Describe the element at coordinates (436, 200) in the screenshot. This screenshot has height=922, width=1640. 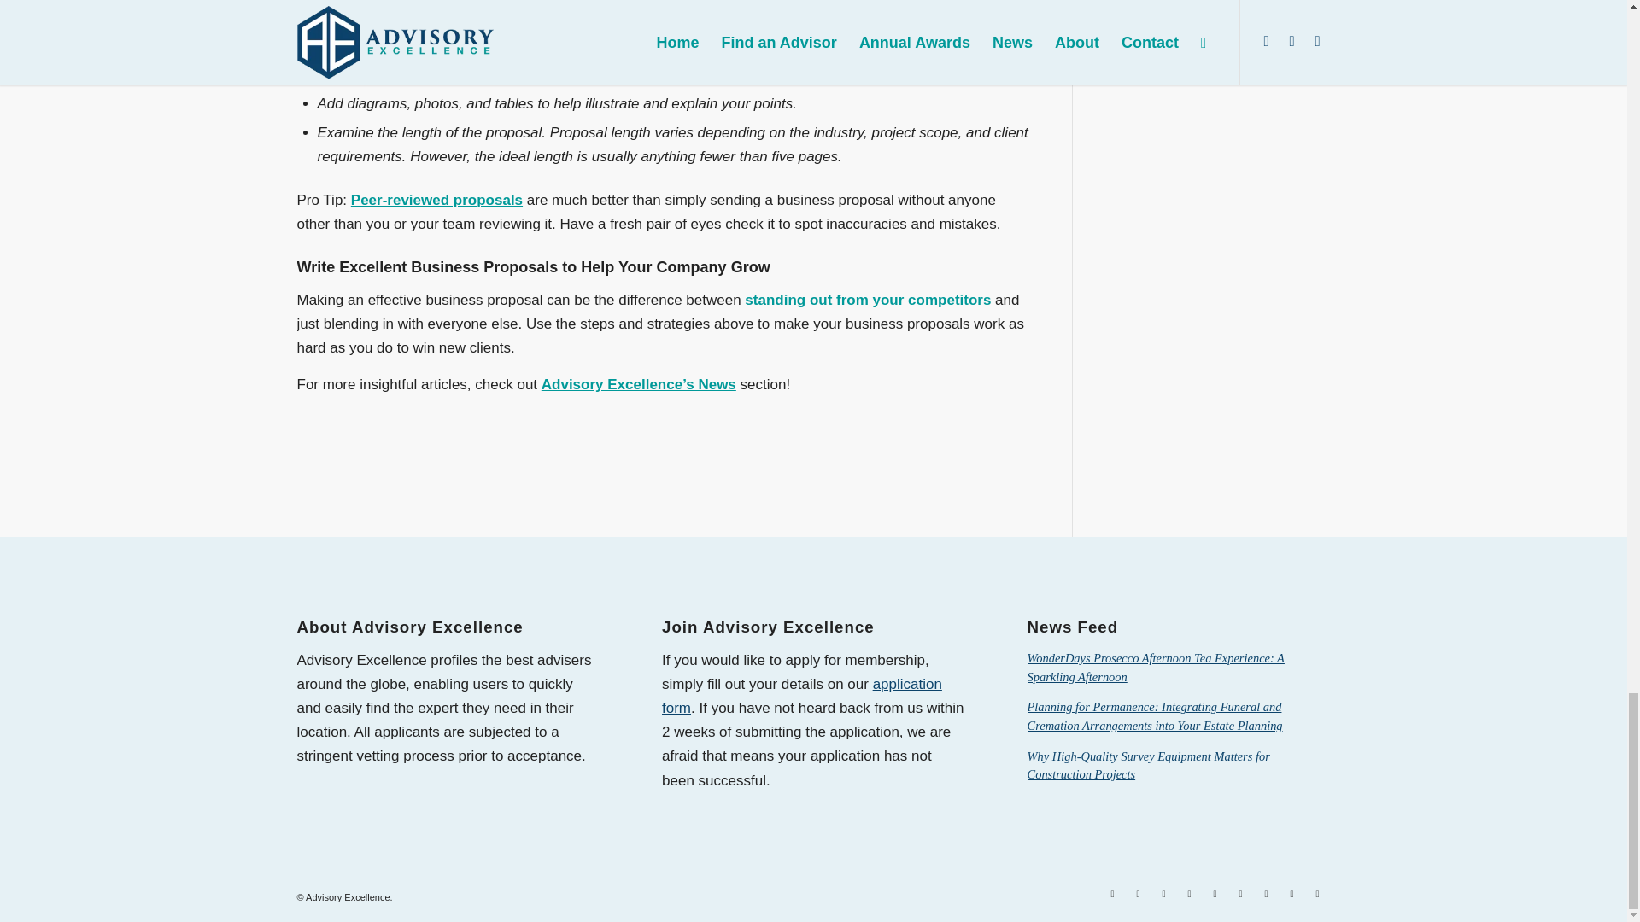
I see `Peer-reviewed proposals` at that location.